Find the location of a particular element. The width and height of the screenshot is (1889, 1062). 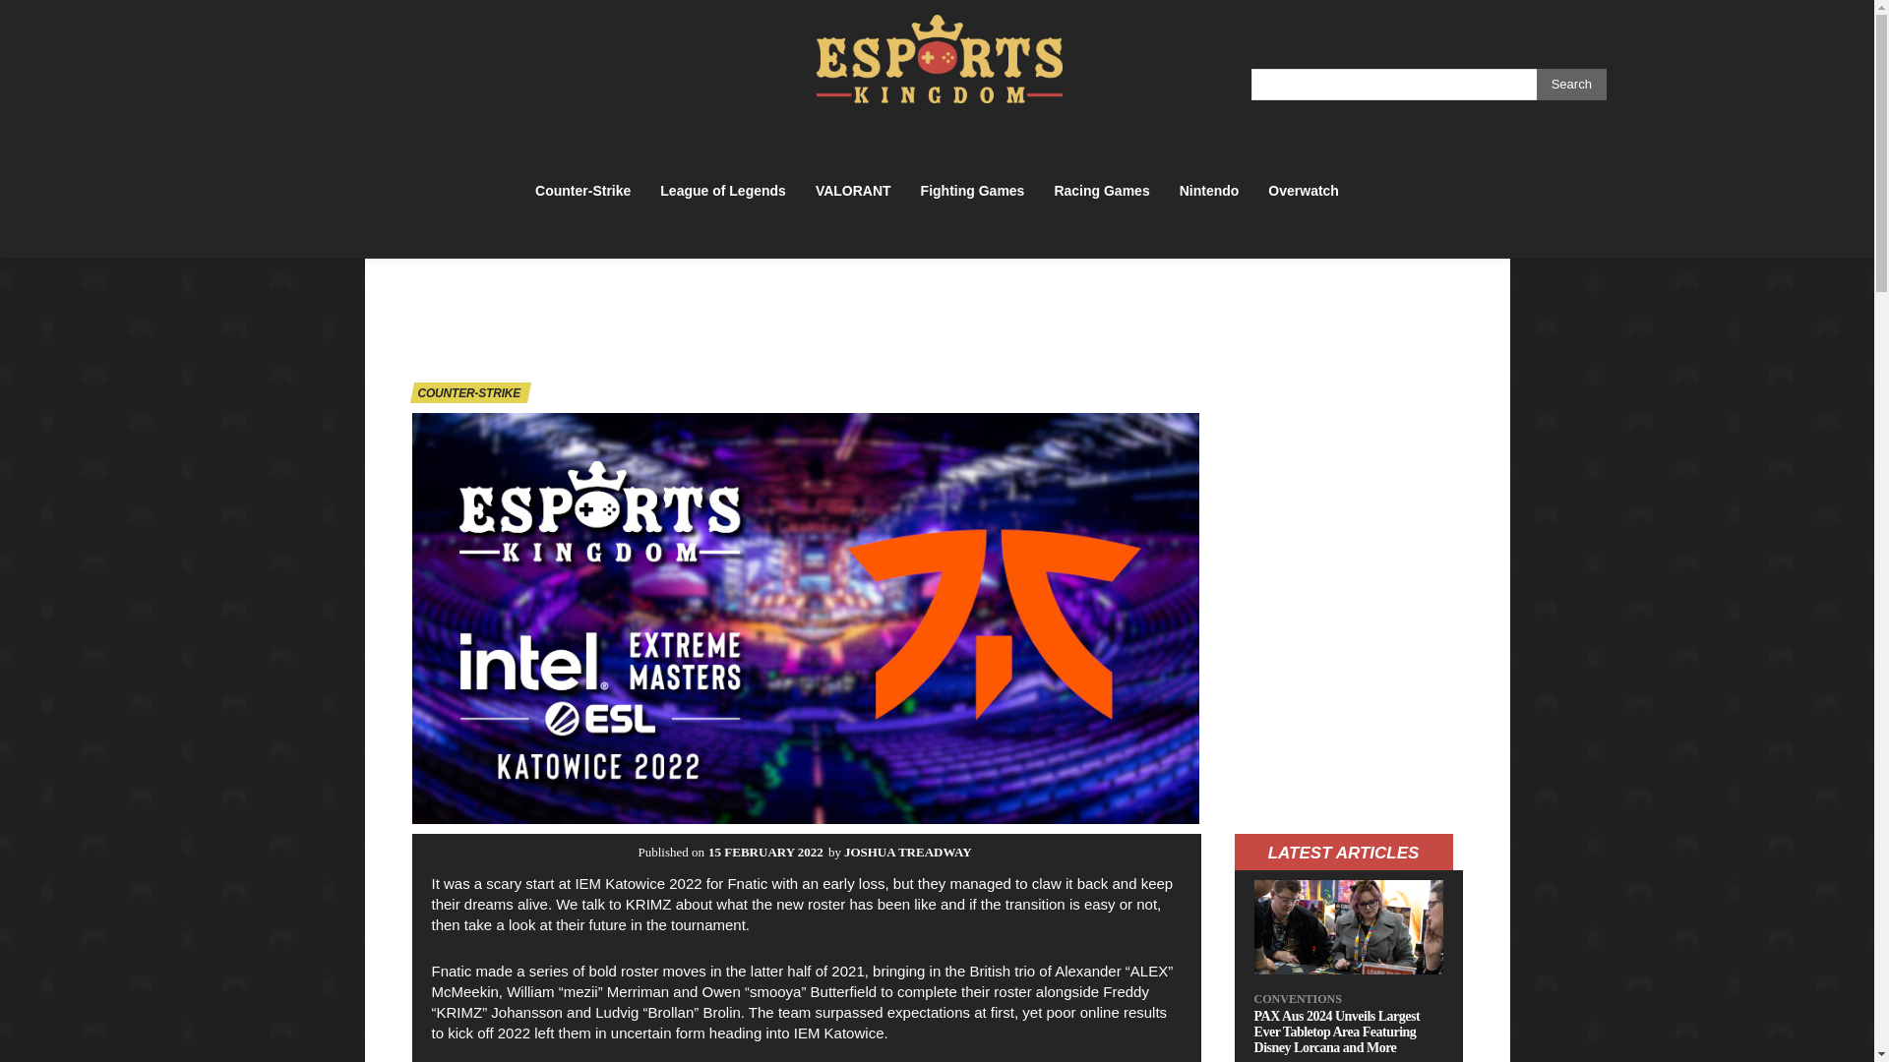

Fighting Games is located at coordinates (972, 190).